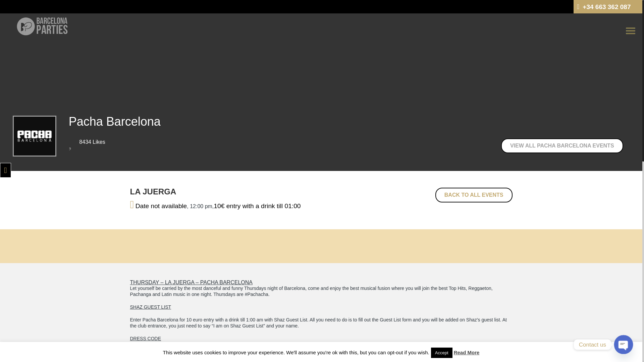 Image resolution: width=644 pixels, height=362 pixels. Describe the element at coordinates (441, 353) in the screenshot. I see `Accept` at that location.